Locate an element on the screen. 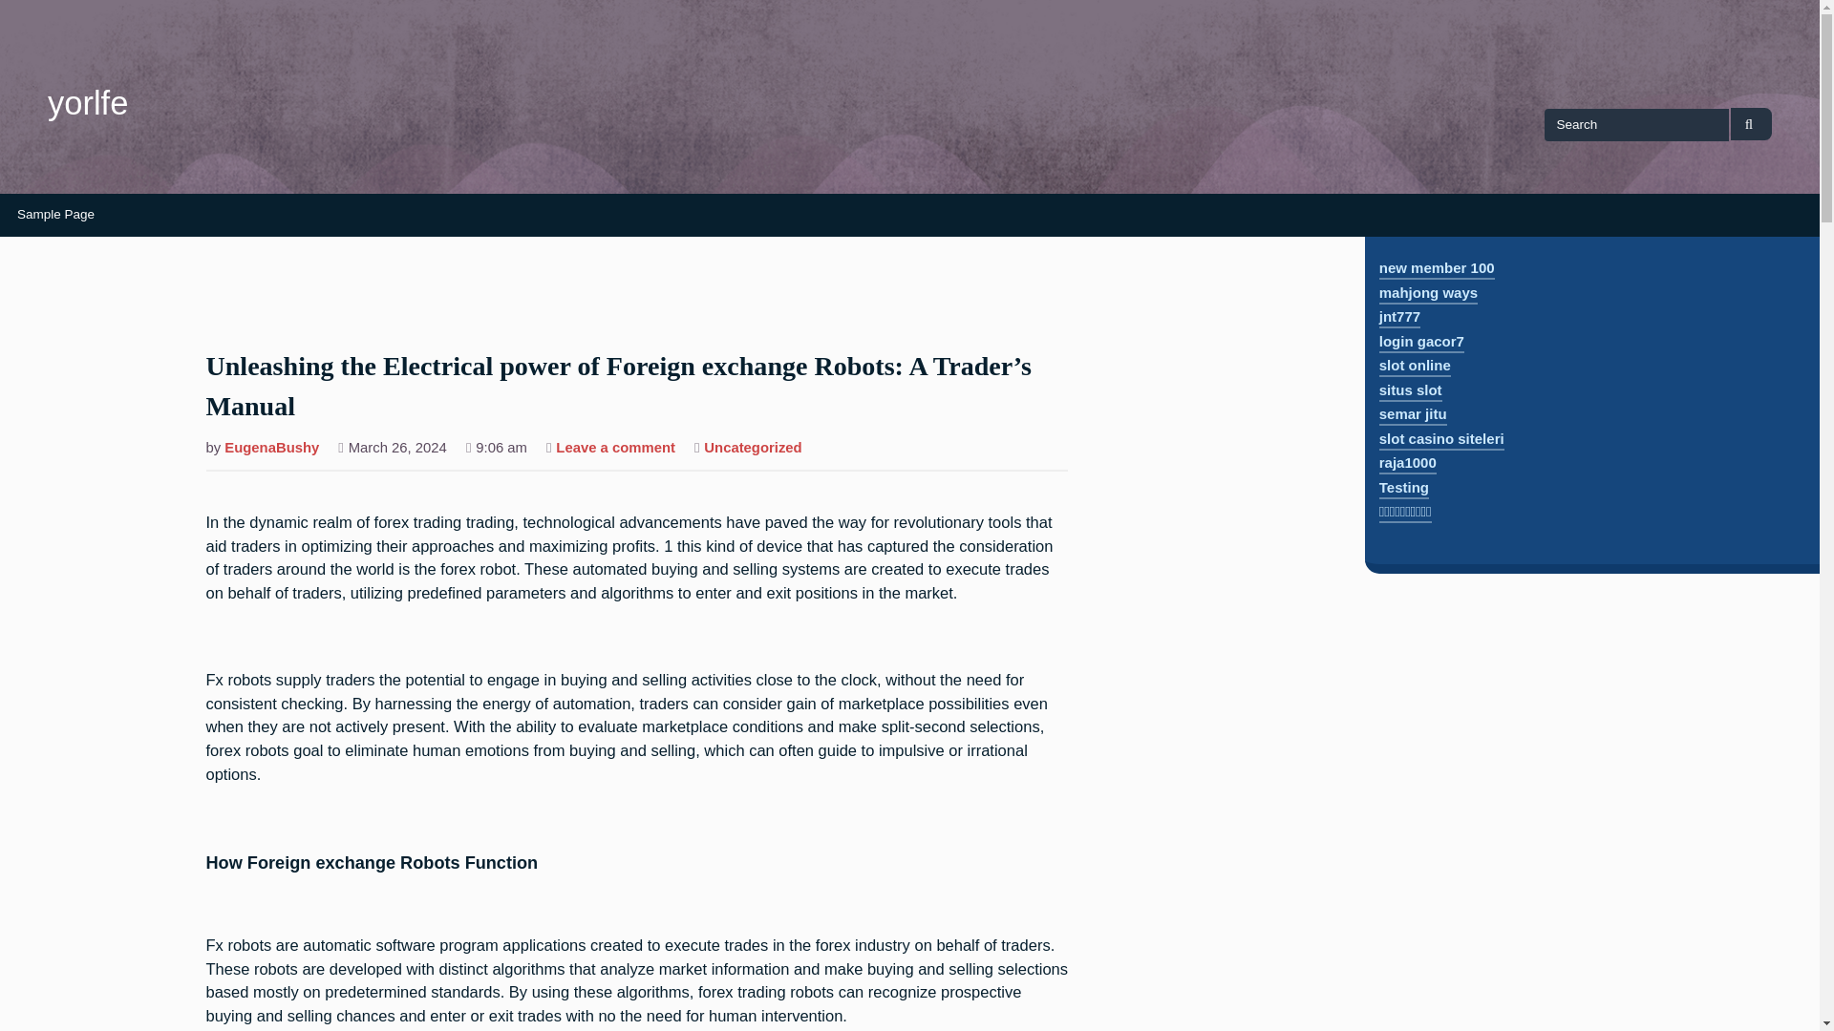  slot casino siteleri is located at coordinates (1440, 440).